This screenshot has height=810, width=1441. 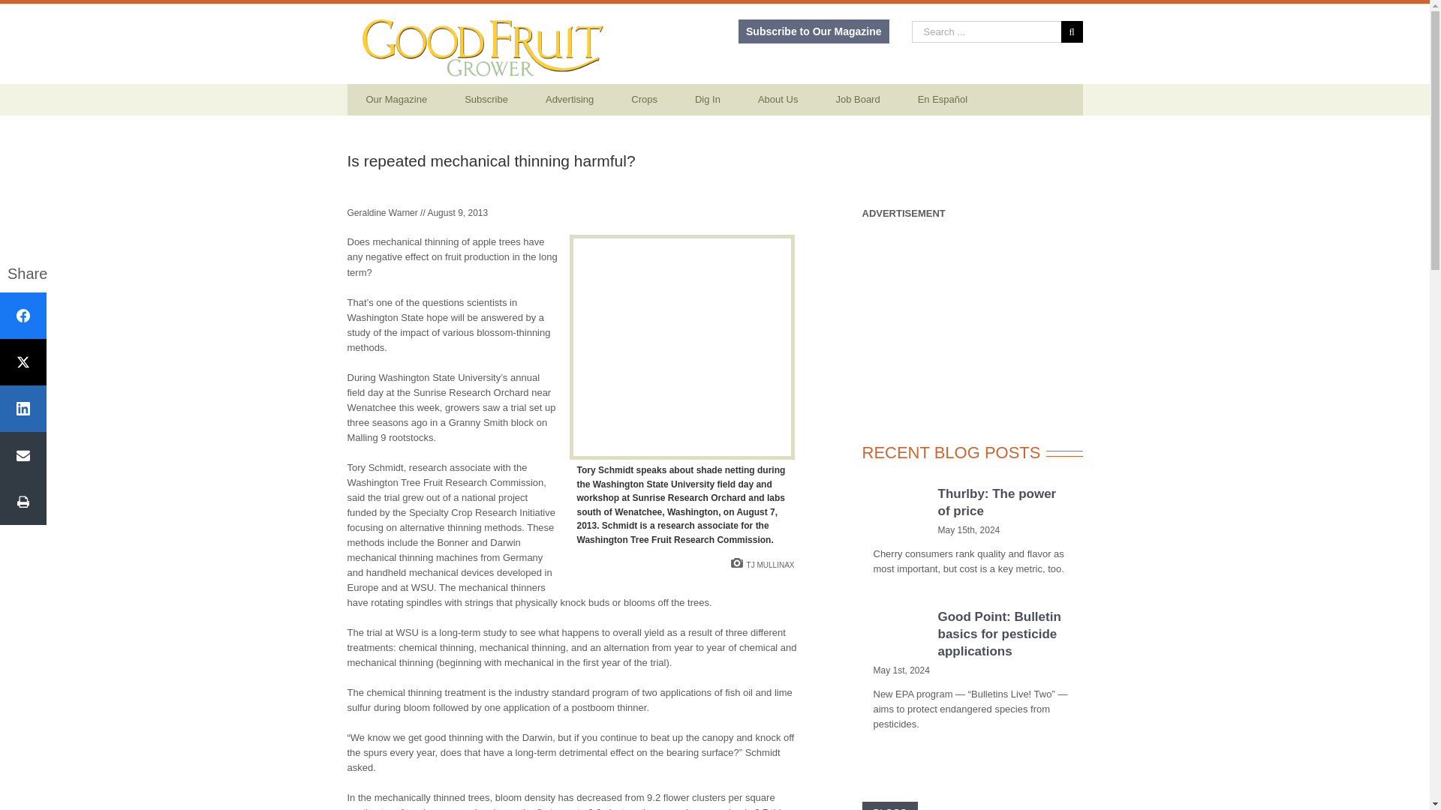 I want to click on About Us, so click(x=778, y=100).